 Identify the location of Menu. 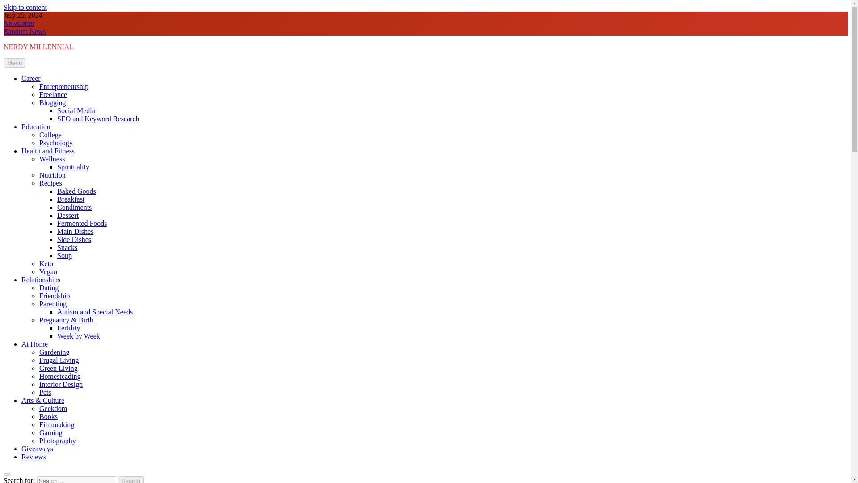
(14, 63).